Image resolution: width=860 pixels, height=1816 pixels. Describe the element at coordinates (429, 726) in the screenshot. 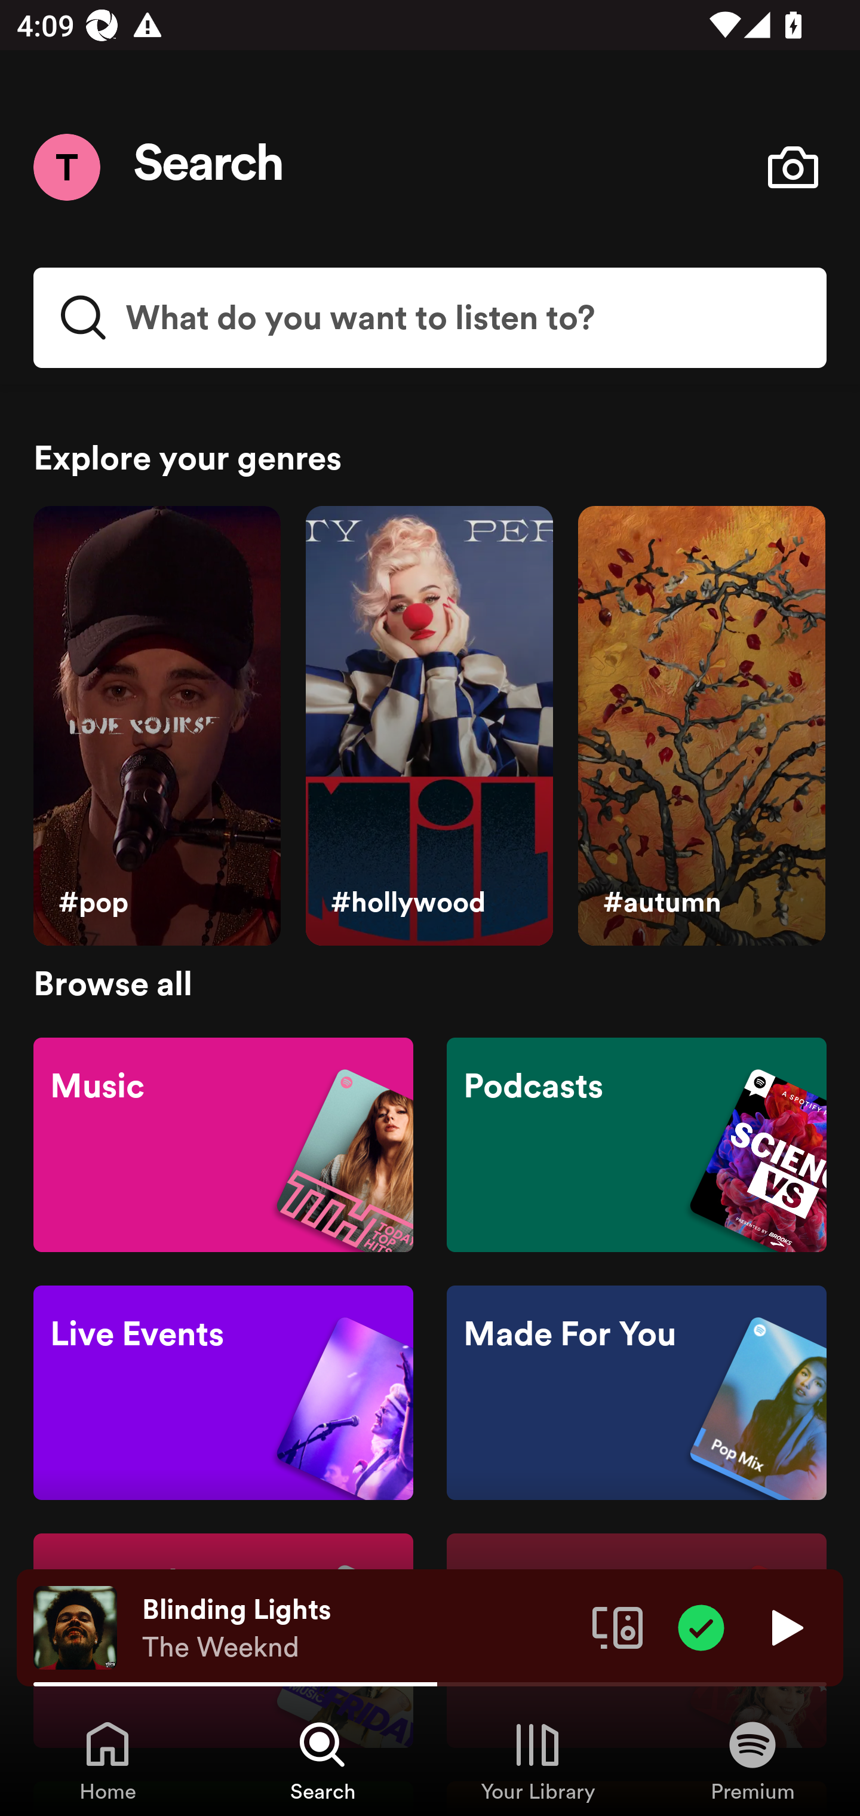

I see `#hollywood` at that location.